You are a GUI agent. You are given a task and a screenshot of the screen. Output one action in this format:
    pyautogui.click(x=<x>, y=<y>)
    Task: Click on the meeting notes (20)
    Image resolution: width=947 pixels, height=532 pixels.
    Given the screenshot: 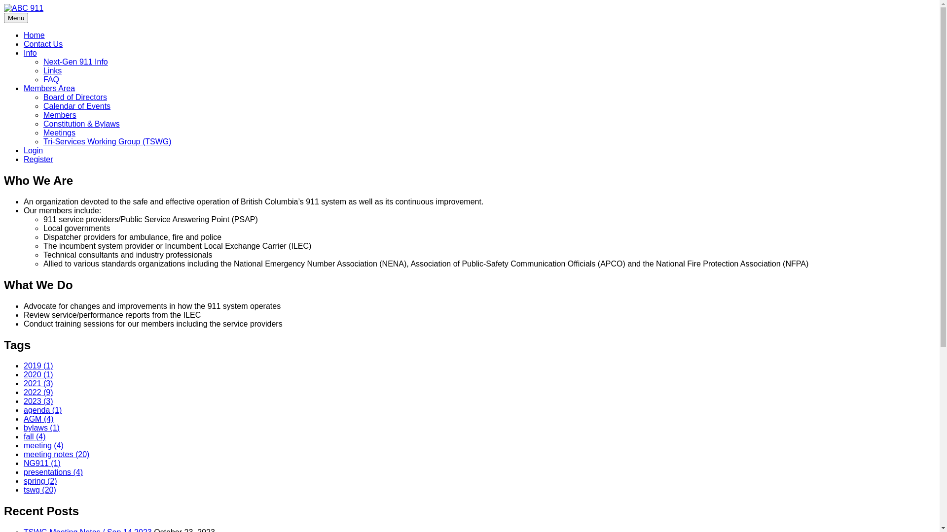 What is the action you would take?
    pyautogui.click(x=56, y=454)
    